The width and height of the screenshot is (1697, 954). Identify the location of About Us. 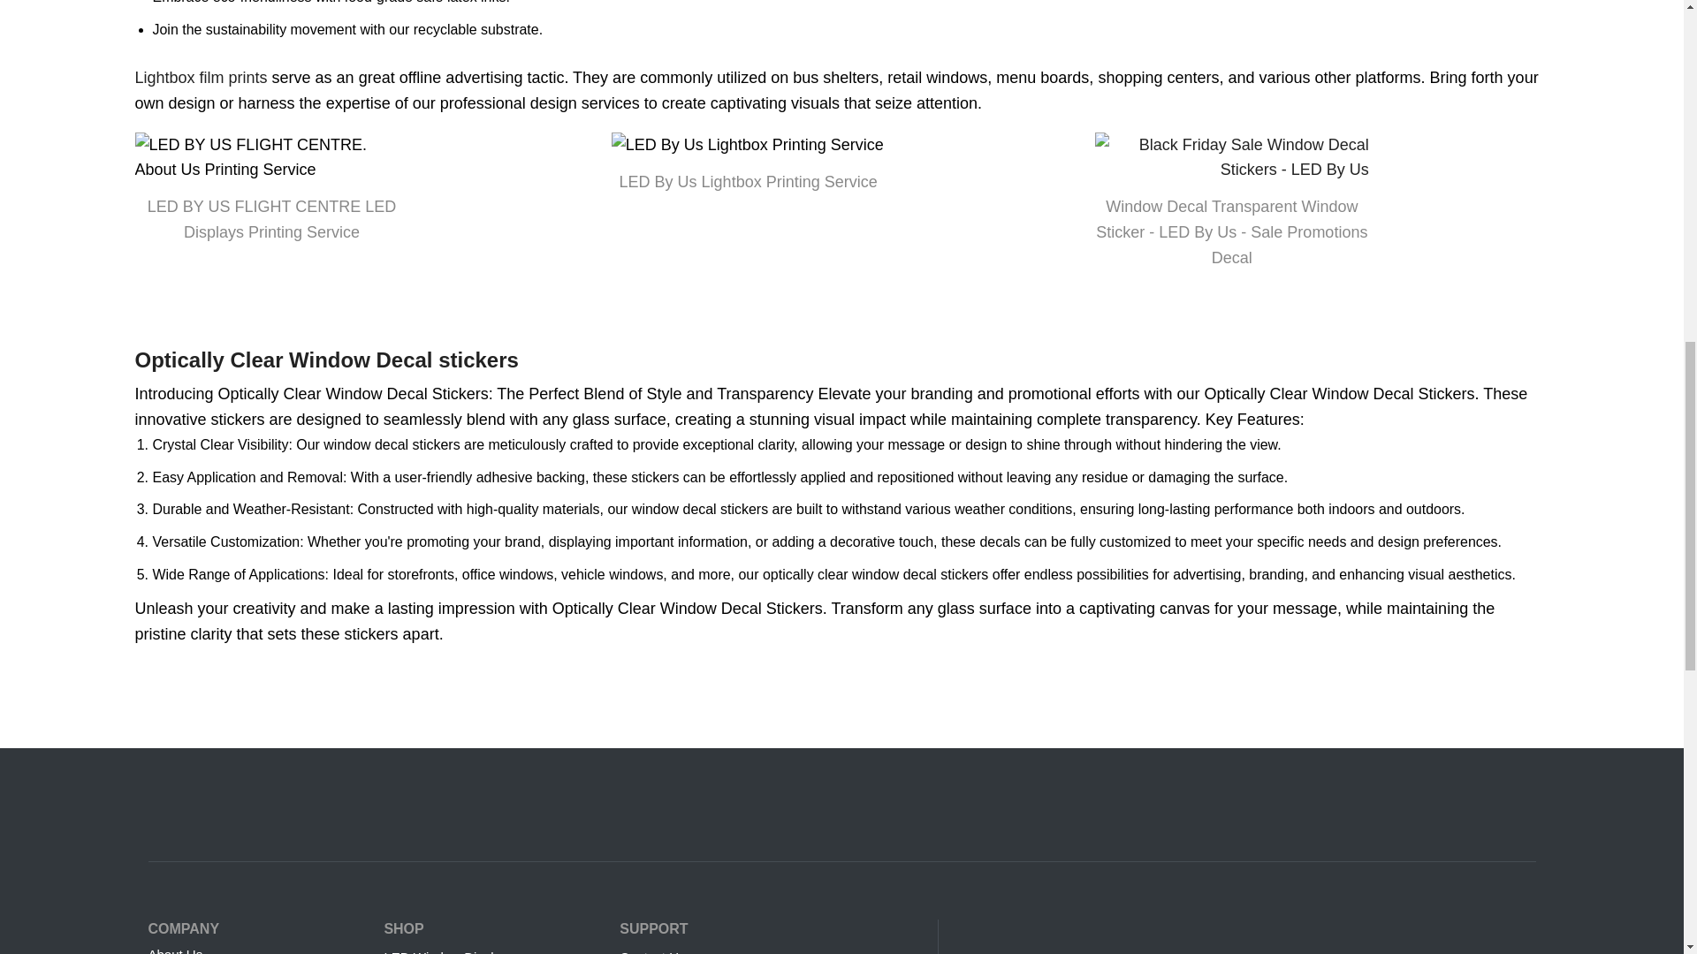
(257, 947).